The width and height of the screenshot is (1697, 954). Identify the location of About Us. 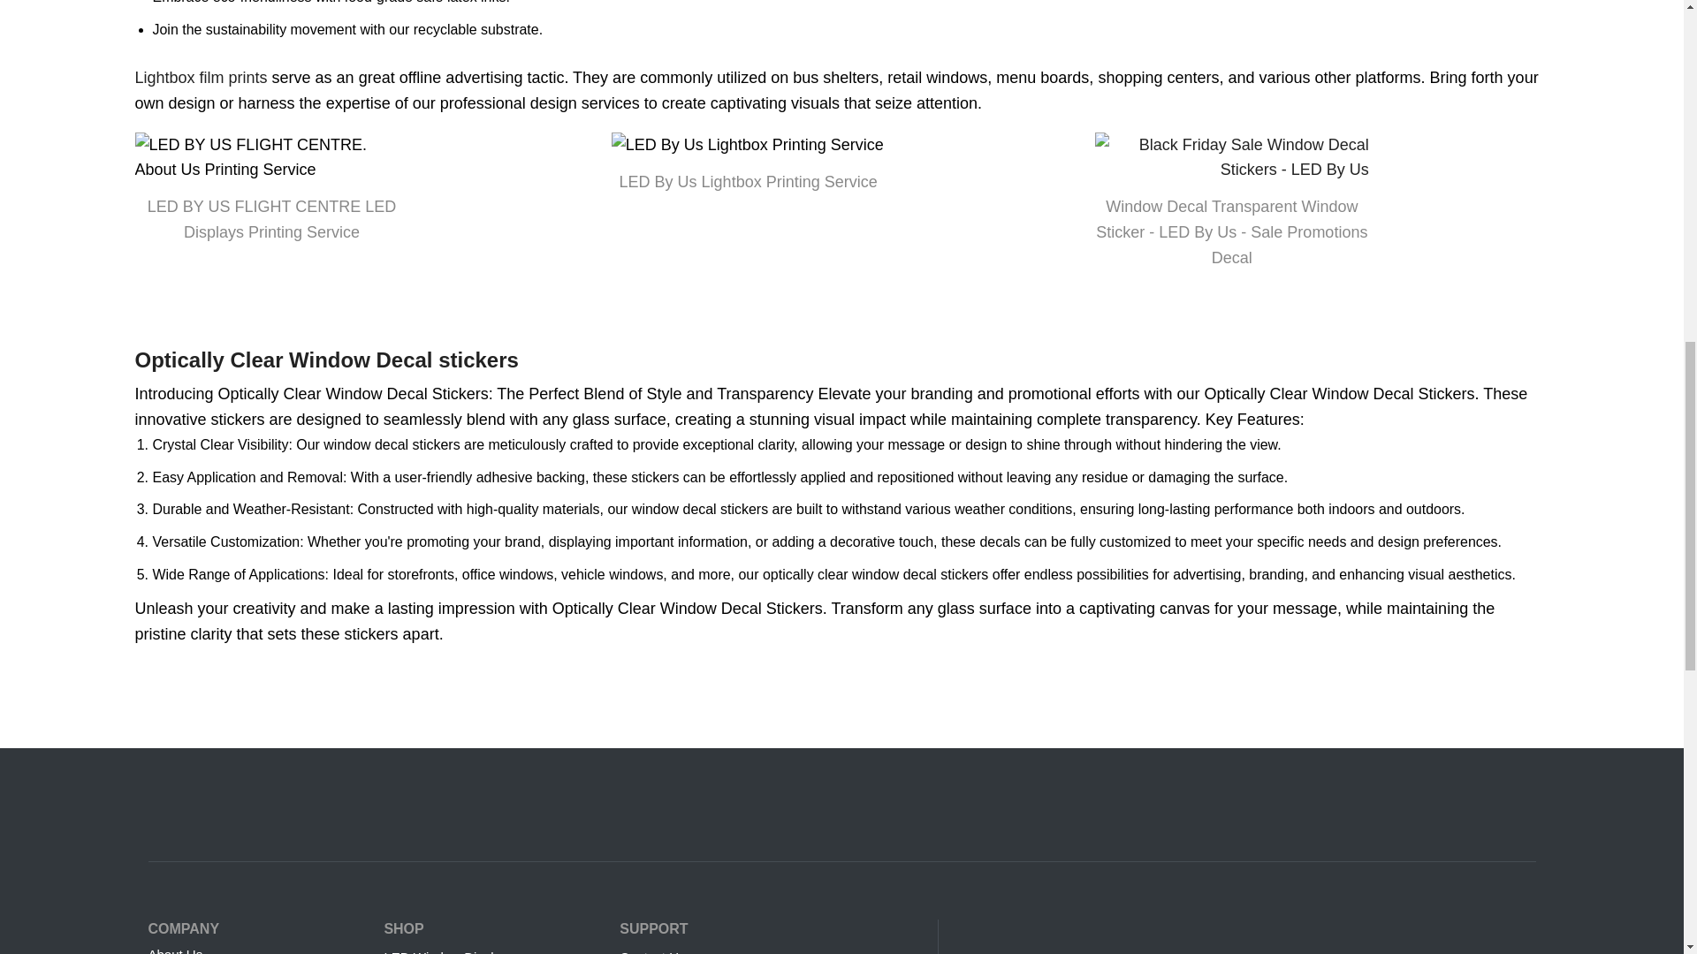
(257, 947).